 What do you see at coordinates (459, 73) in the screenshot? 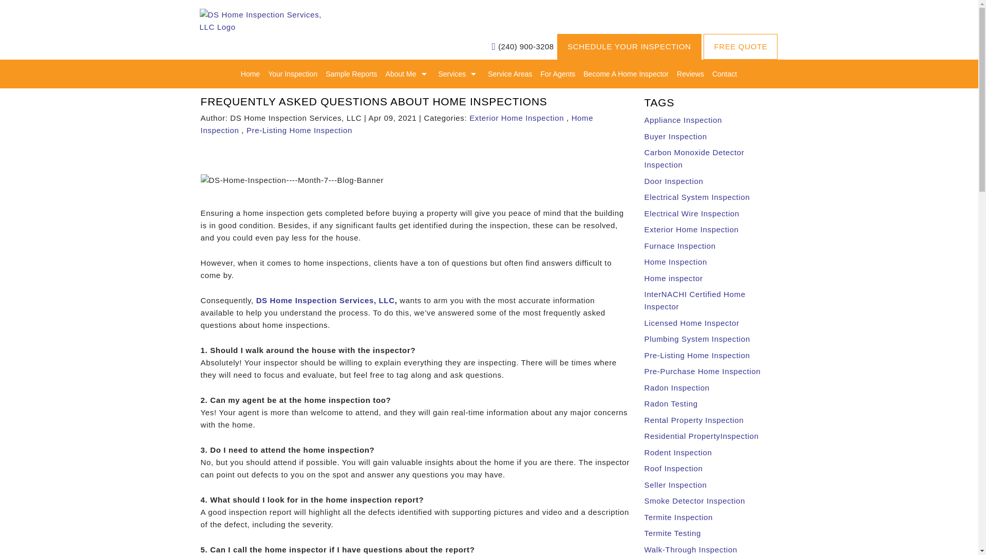
I see `Services` at bounding box center [459, 73].